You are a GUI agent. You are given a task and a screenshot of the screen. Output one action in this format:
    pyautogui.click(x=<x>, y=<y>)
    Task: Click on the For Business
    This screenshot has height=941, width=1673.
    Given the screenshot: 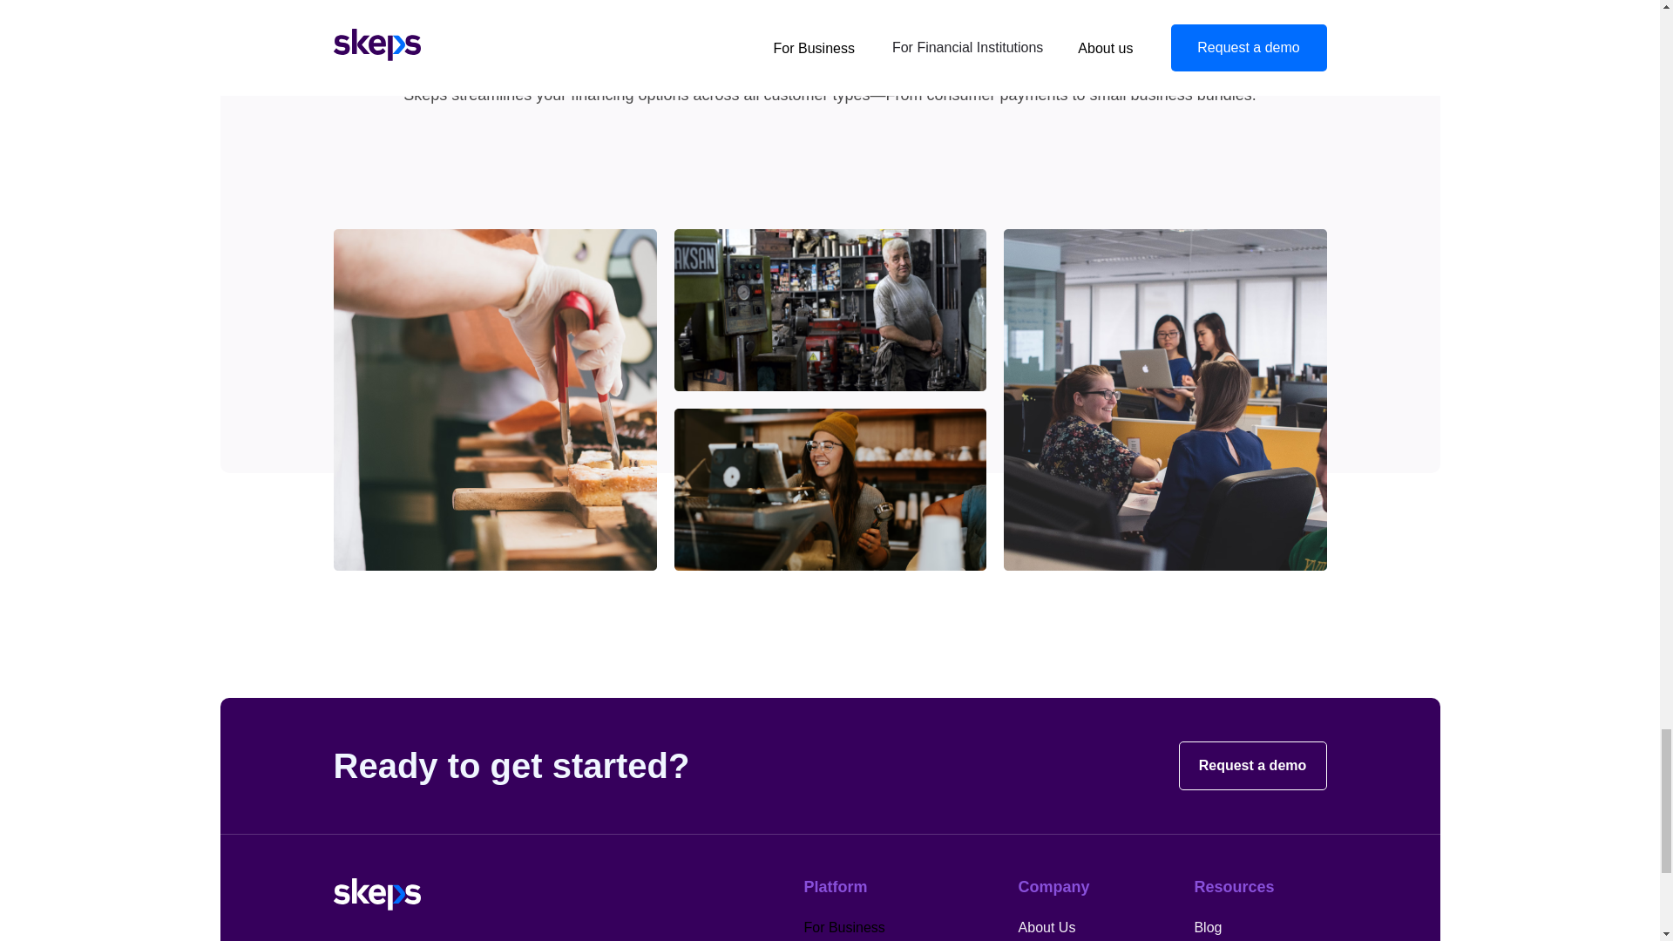 What is the action you would take?
    pyautogui.click(x=843, y=927)
    